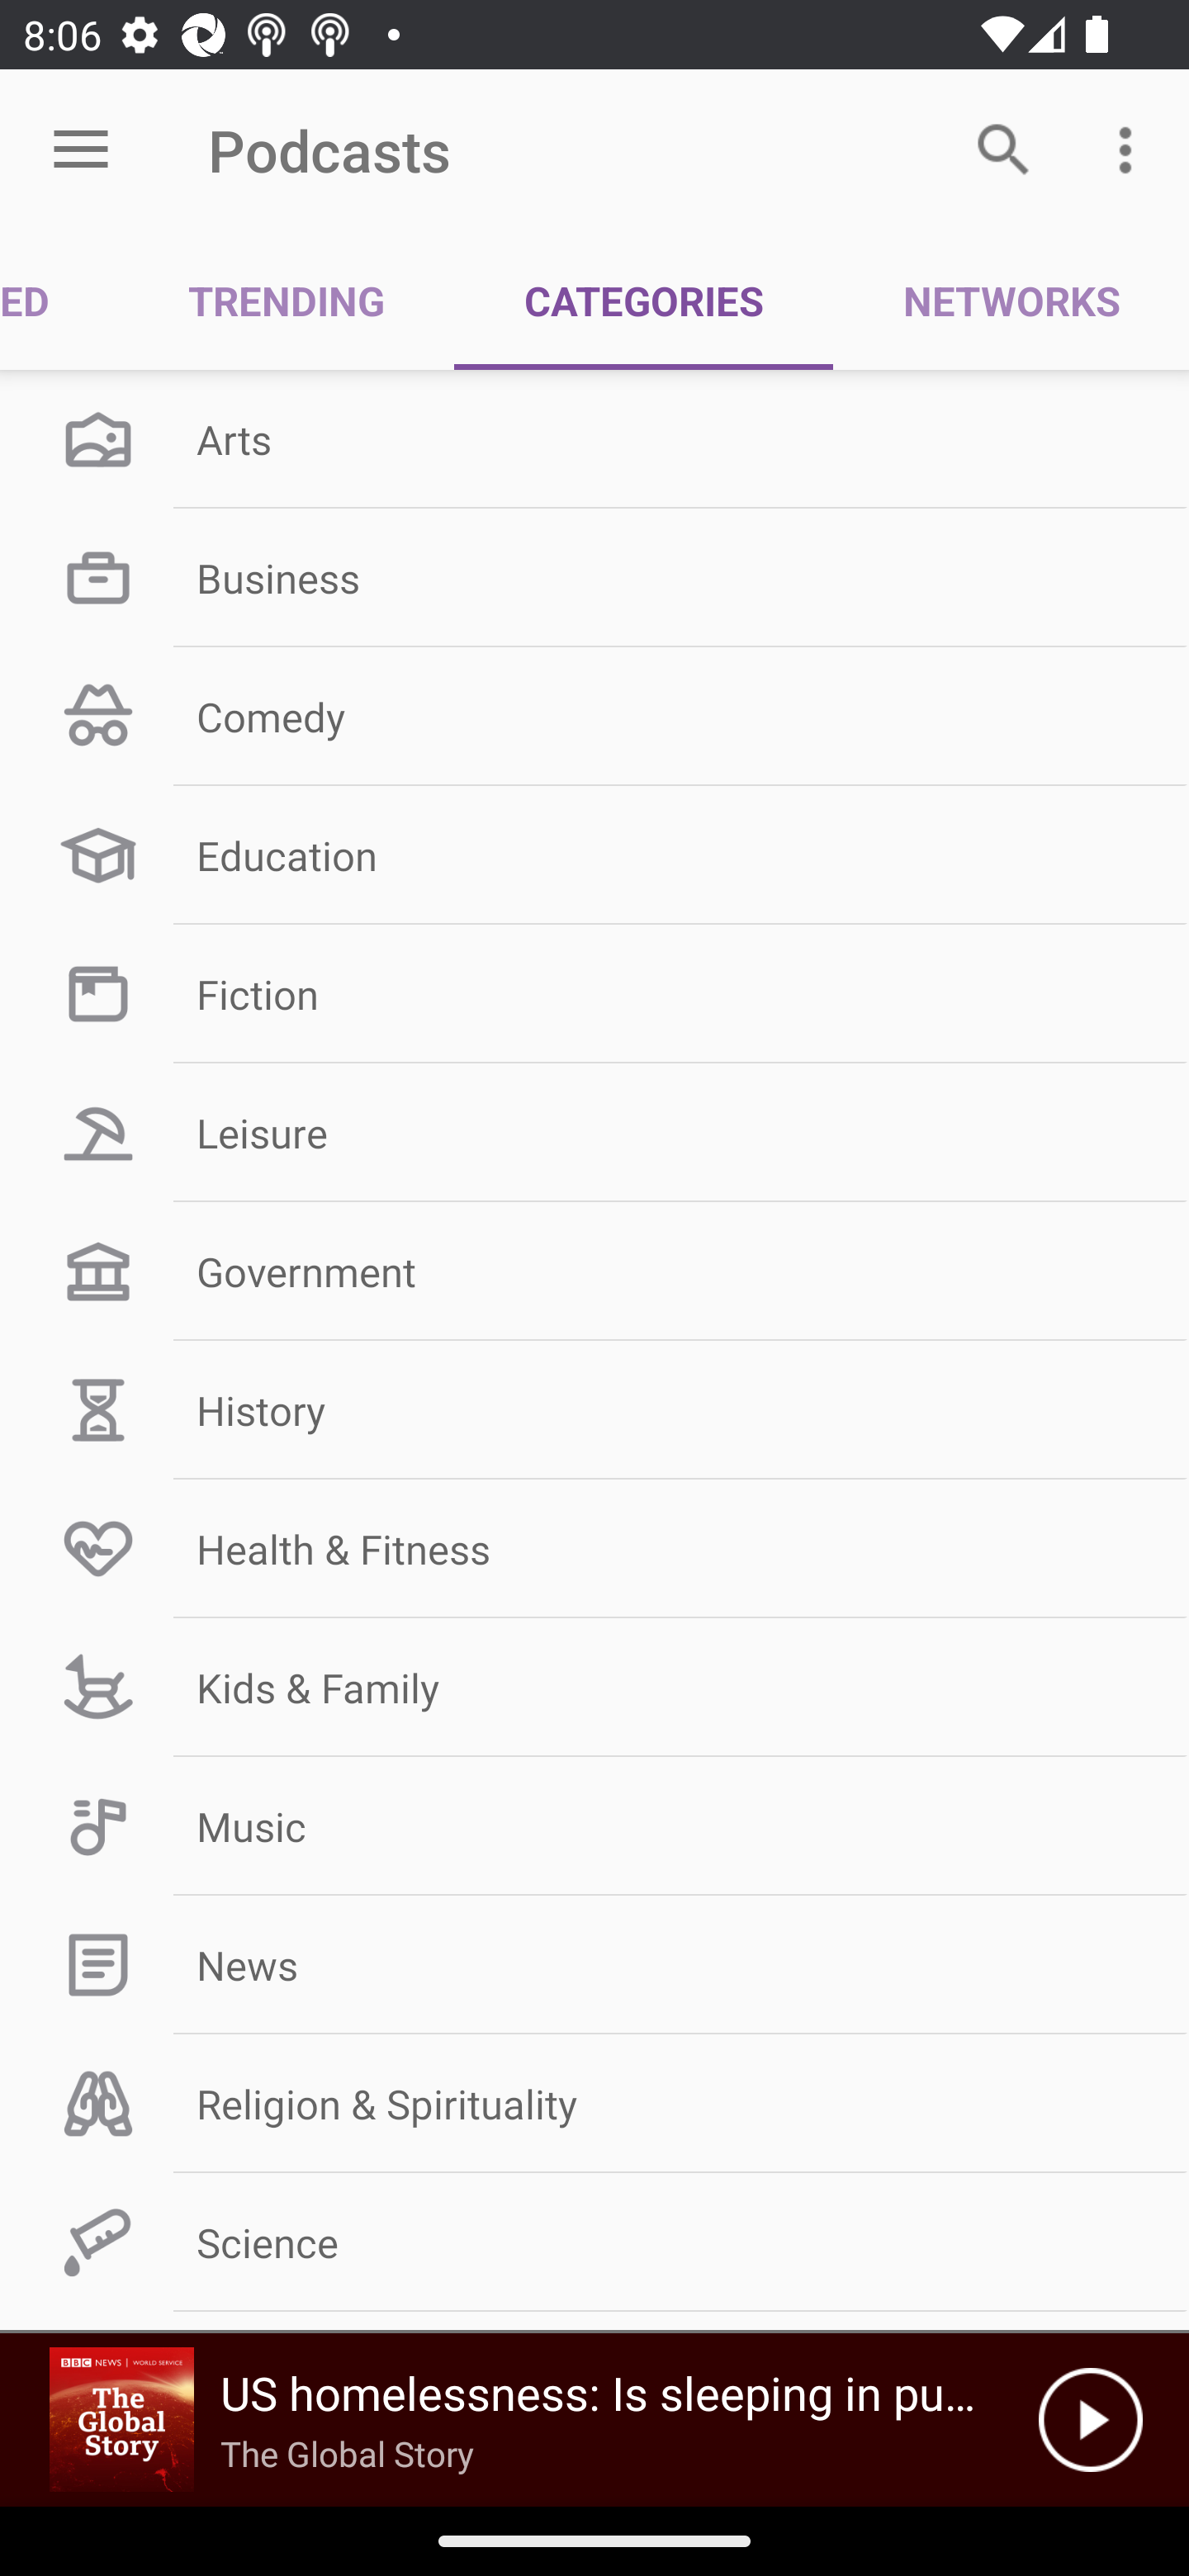 The image size is (1189, 2576). Describe the element at coordinates (1090, 2420) in the screenshot. I see `Play` at that location.